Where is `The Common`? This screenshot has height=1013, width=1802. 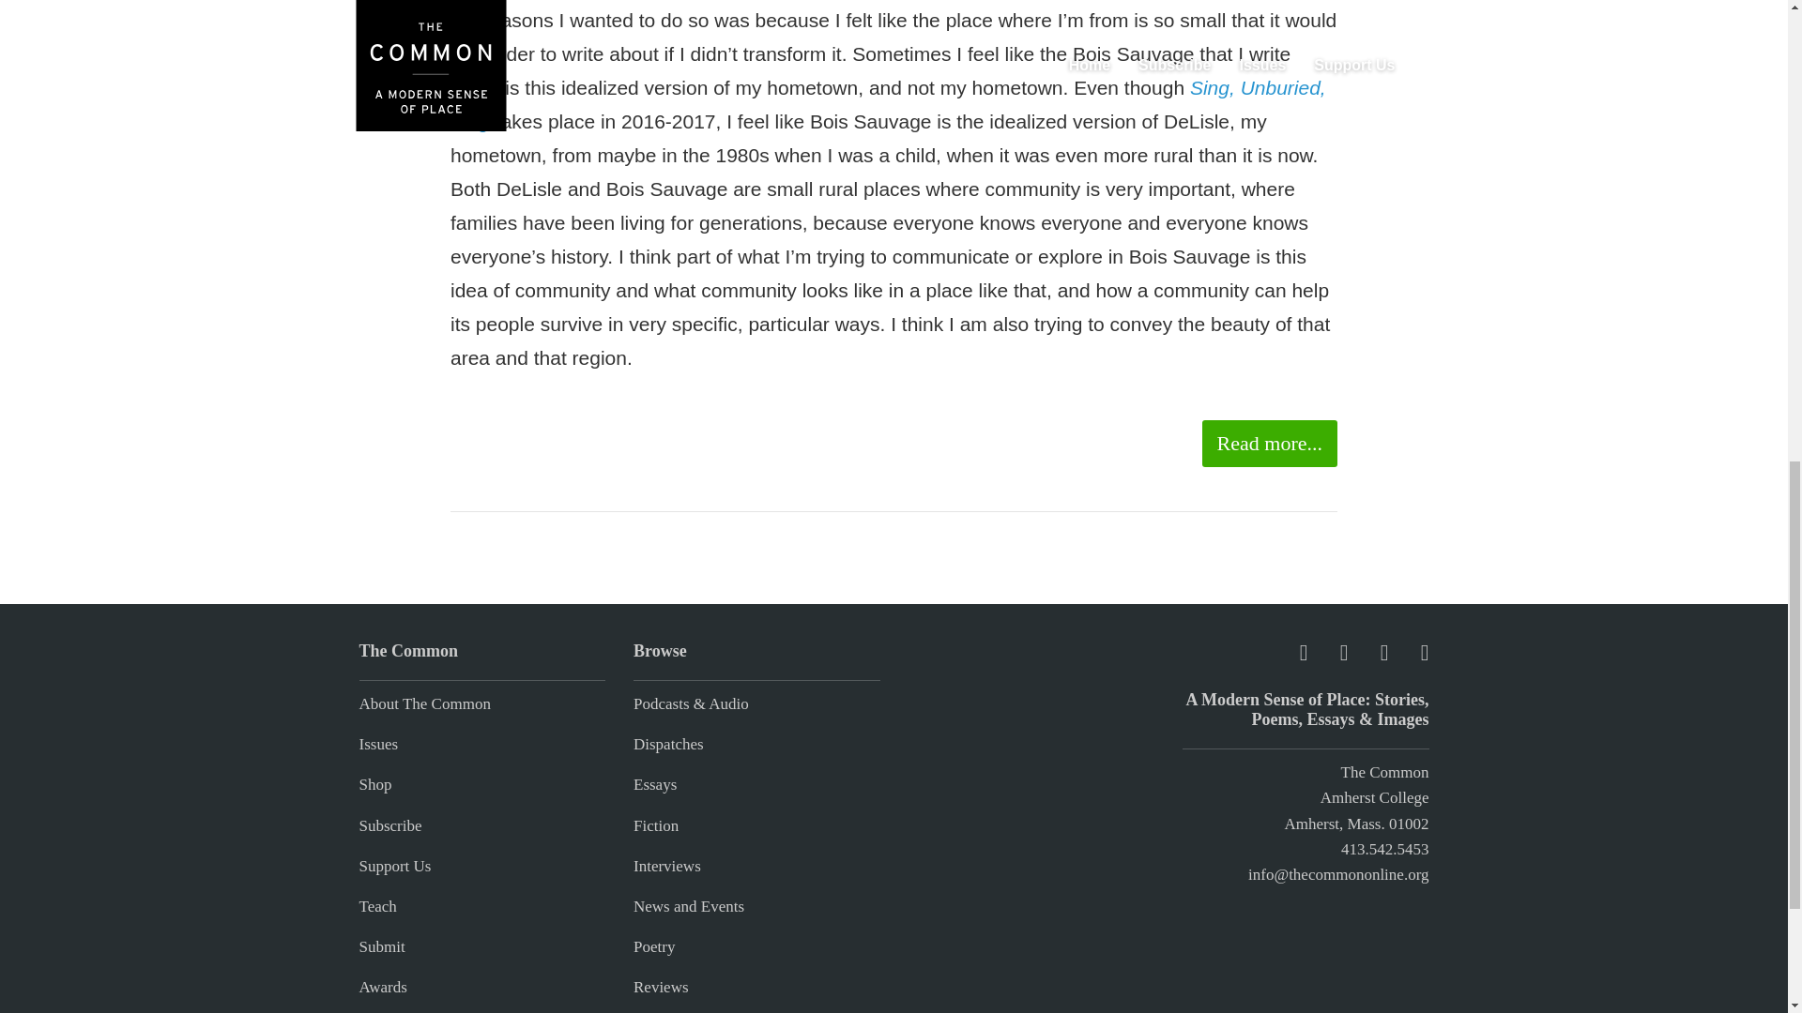 The Common is located at coordinates (1384, 772).